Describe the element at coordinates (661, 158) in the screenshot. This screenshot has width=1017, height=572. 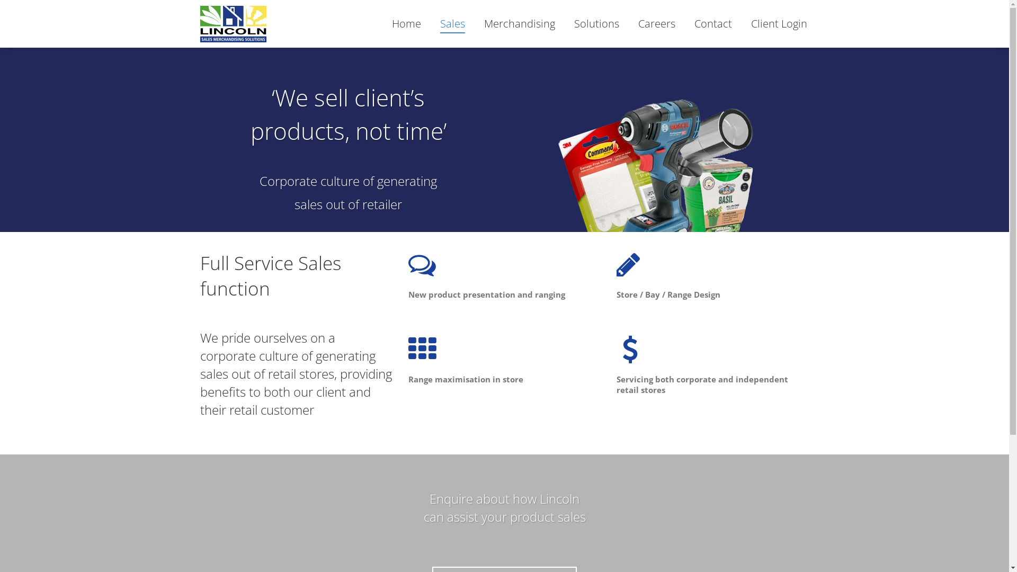
I see `products_bunch1 - Copy` at that location.